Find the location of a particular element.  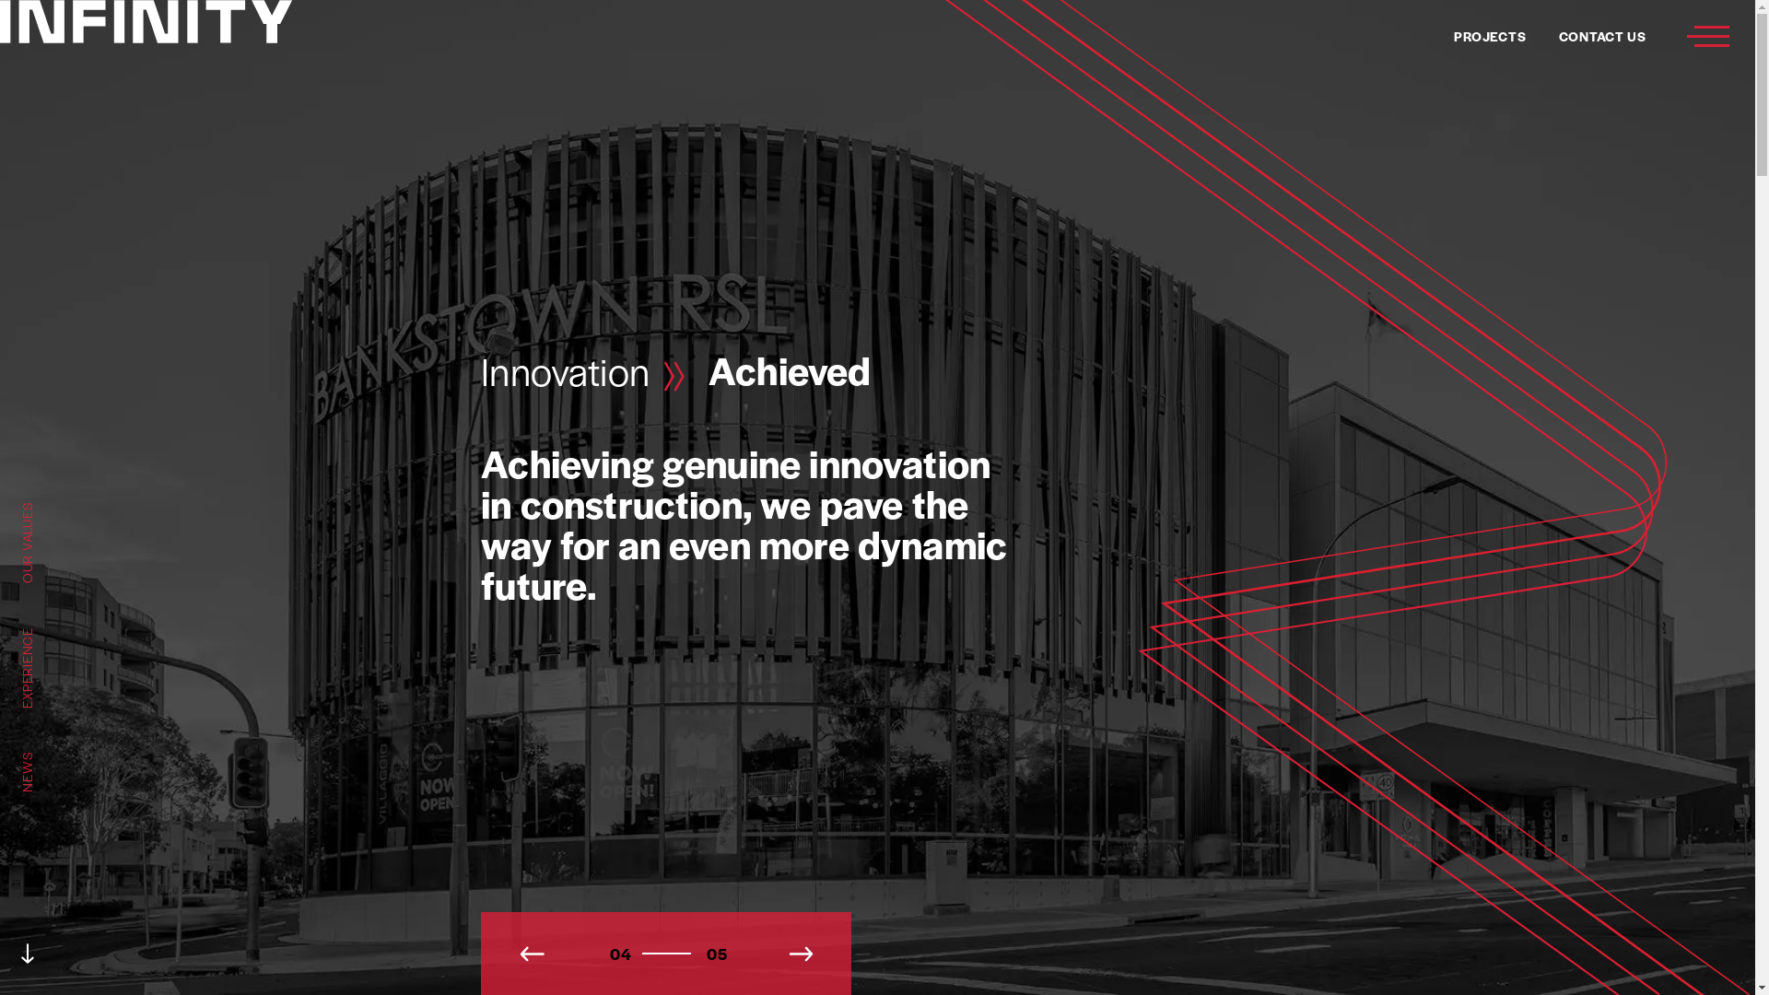

PROJECTS is located at coordinates (1490, 37).